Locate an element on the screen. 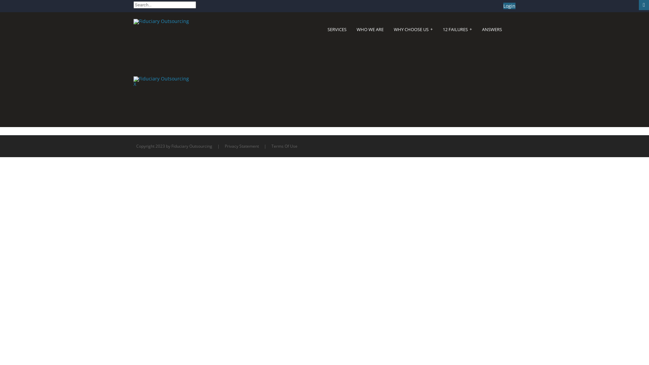  Terms Of Use is located at coordinates (285, 146).